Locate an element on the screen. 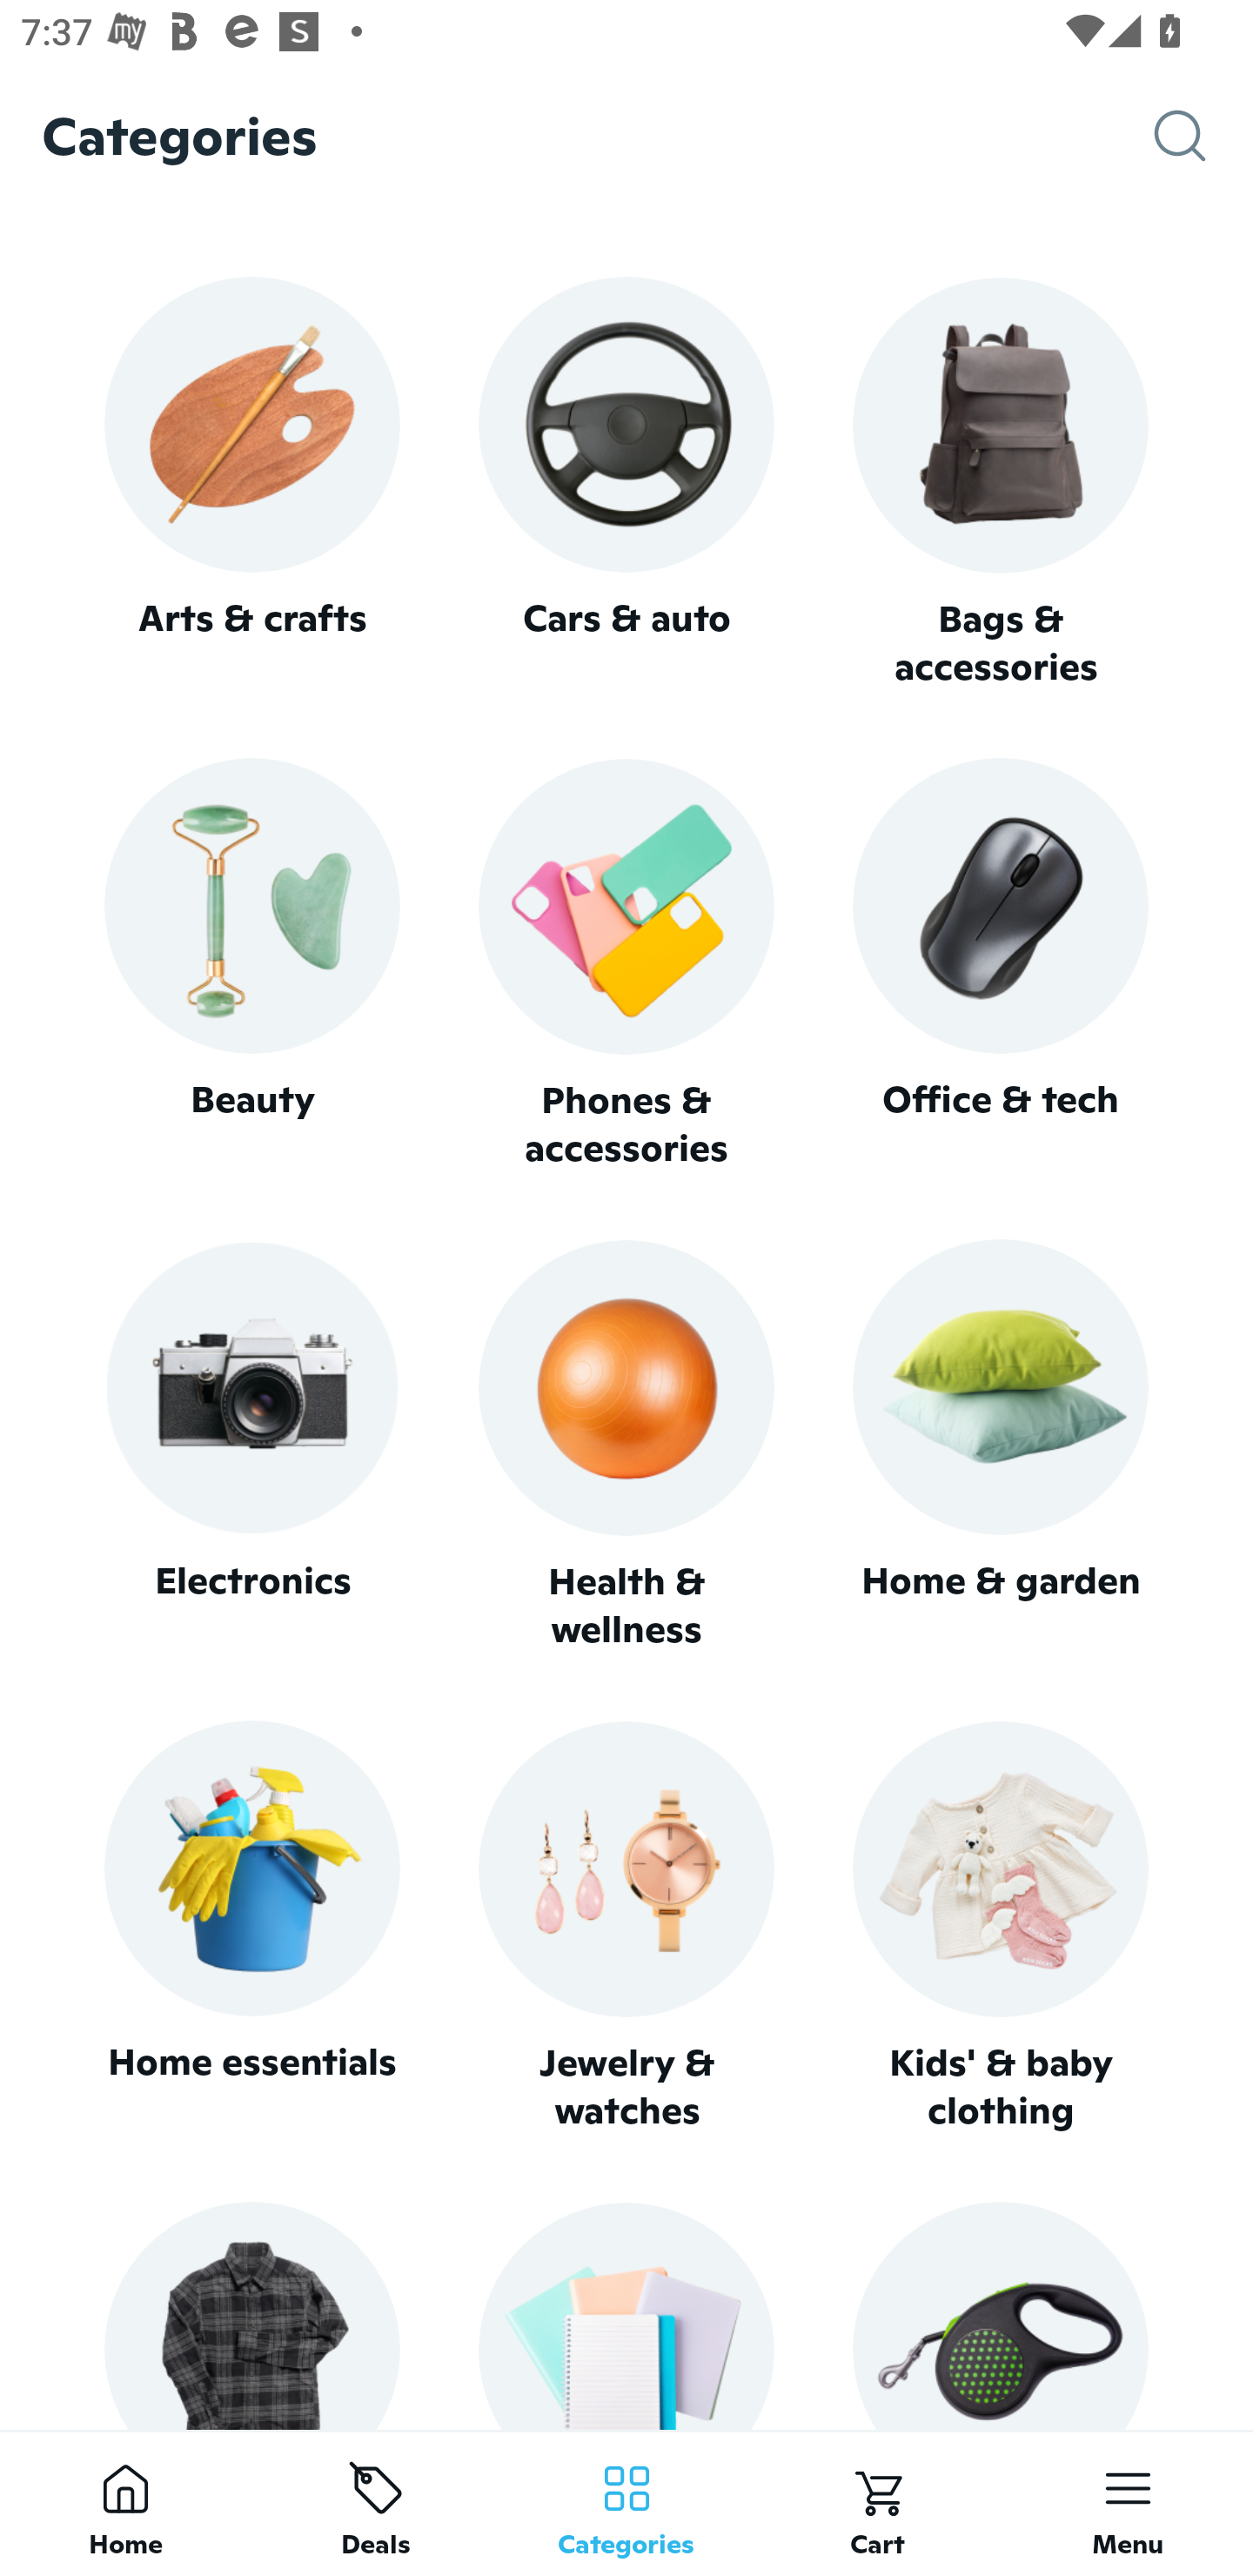 Image resolution: width=1253 pixels, height=2576 pixels. Home essentials is located at coordinates (251, 1927).